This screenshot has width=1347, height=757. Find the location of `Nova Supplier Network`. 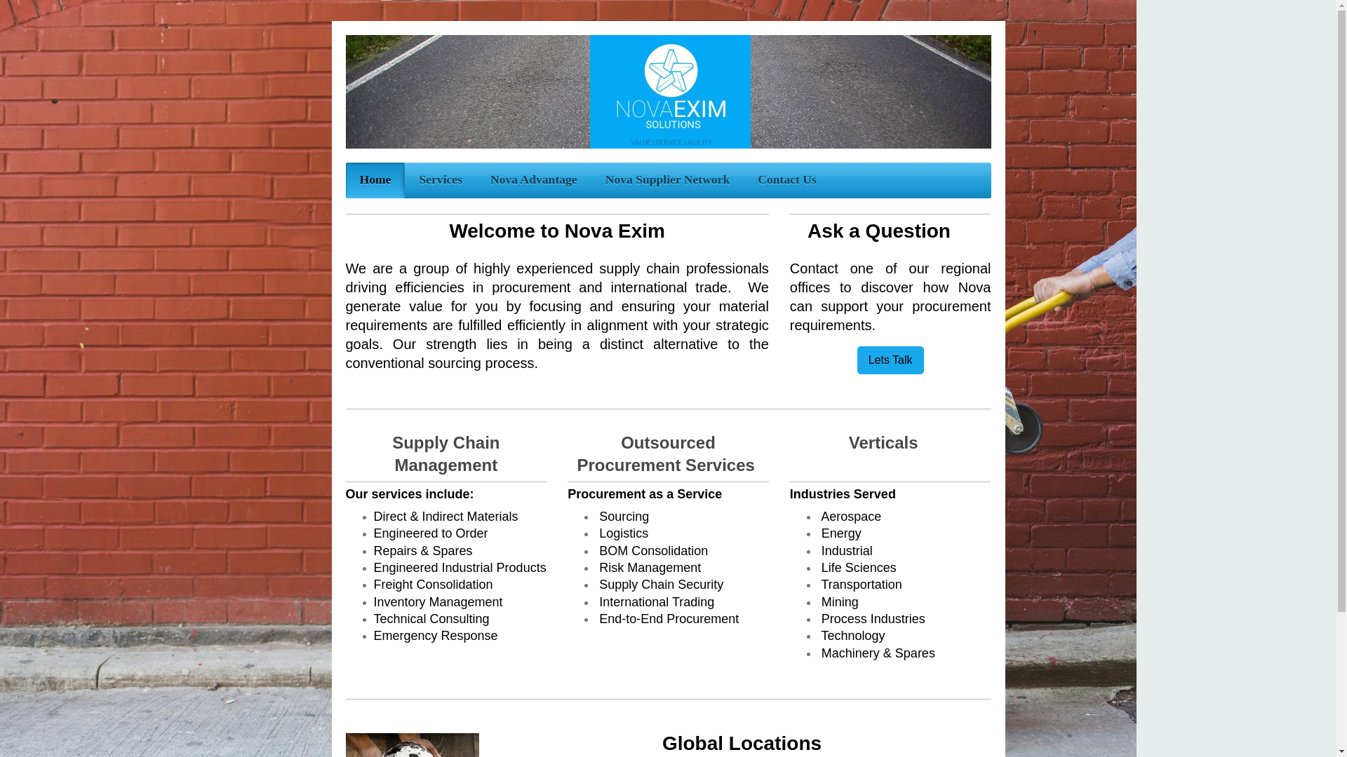

Nova Supplier Network is located at coordinates (668, 180).